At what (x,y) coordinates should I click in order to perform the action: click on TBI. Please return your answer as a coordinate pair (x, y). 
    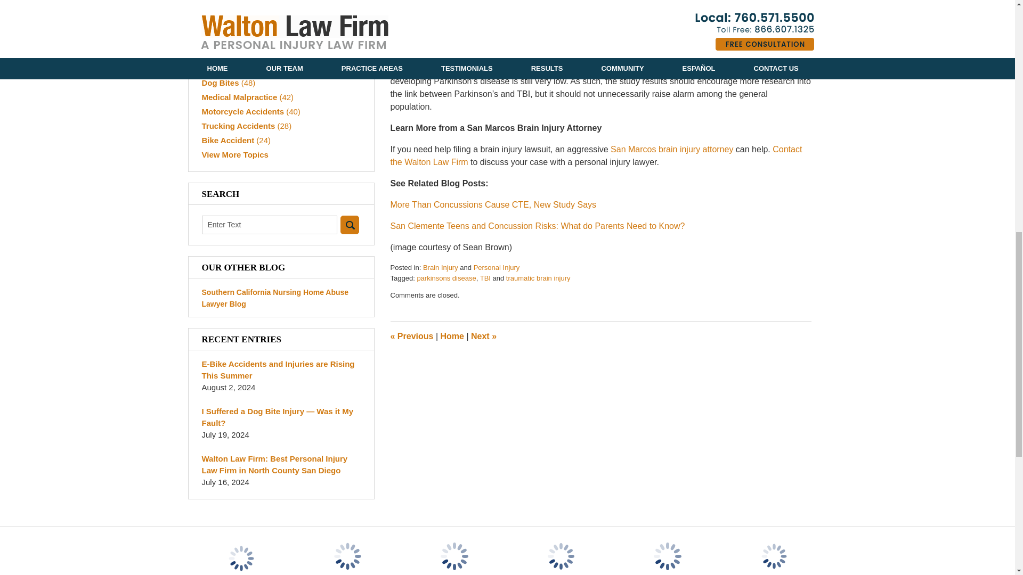
    Looking at the image, I should click on (485, 278).